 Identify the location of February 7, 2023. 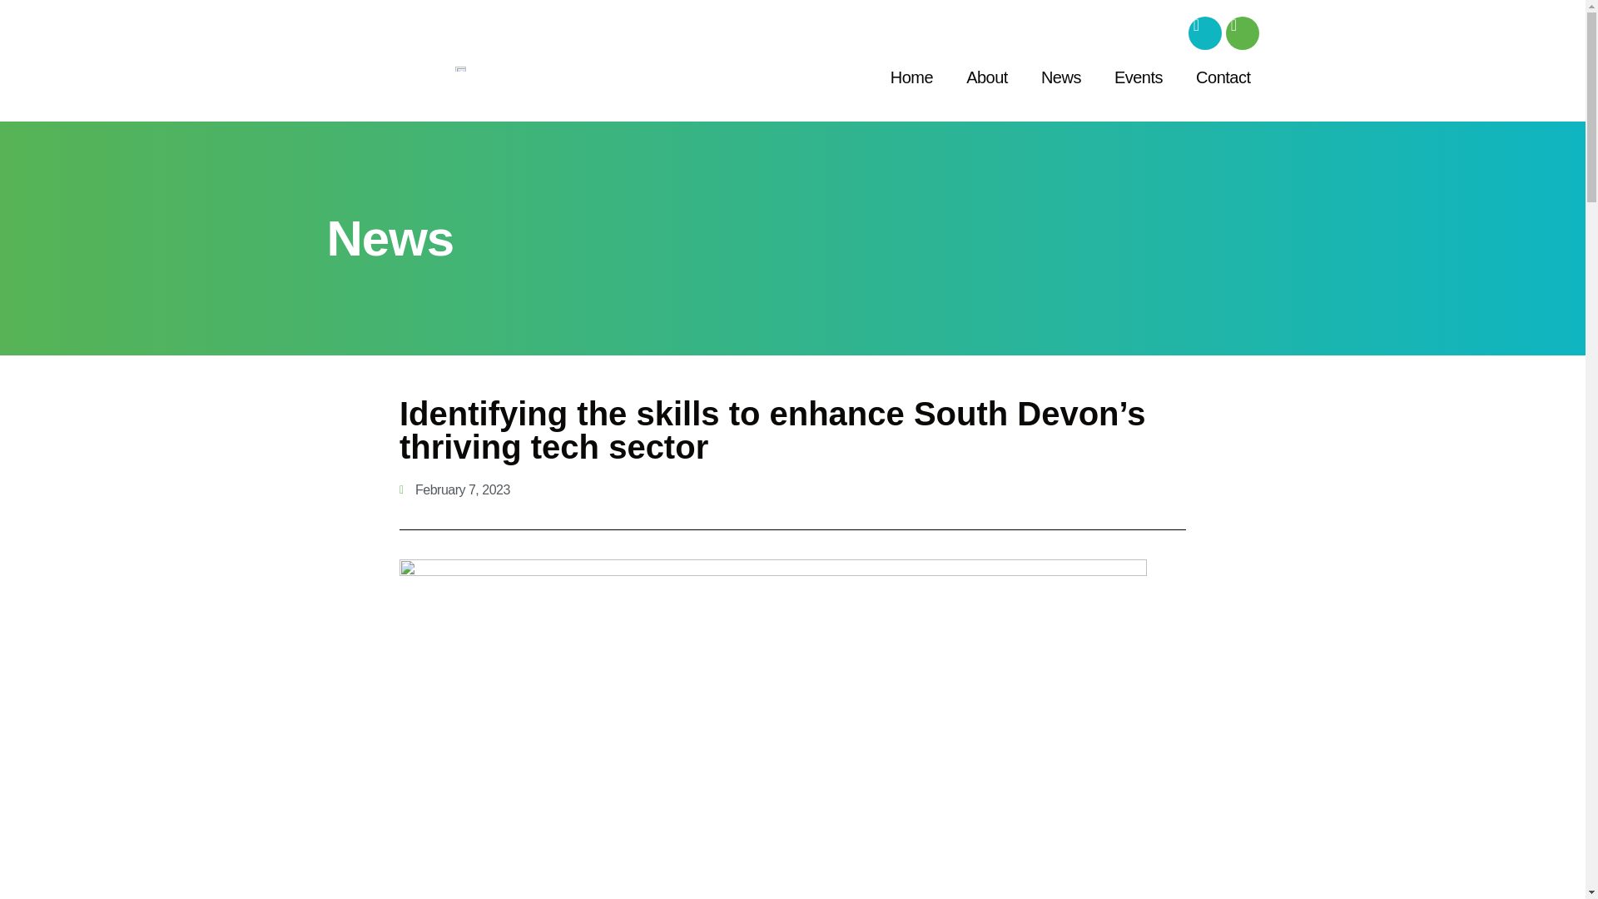
(454, 489).